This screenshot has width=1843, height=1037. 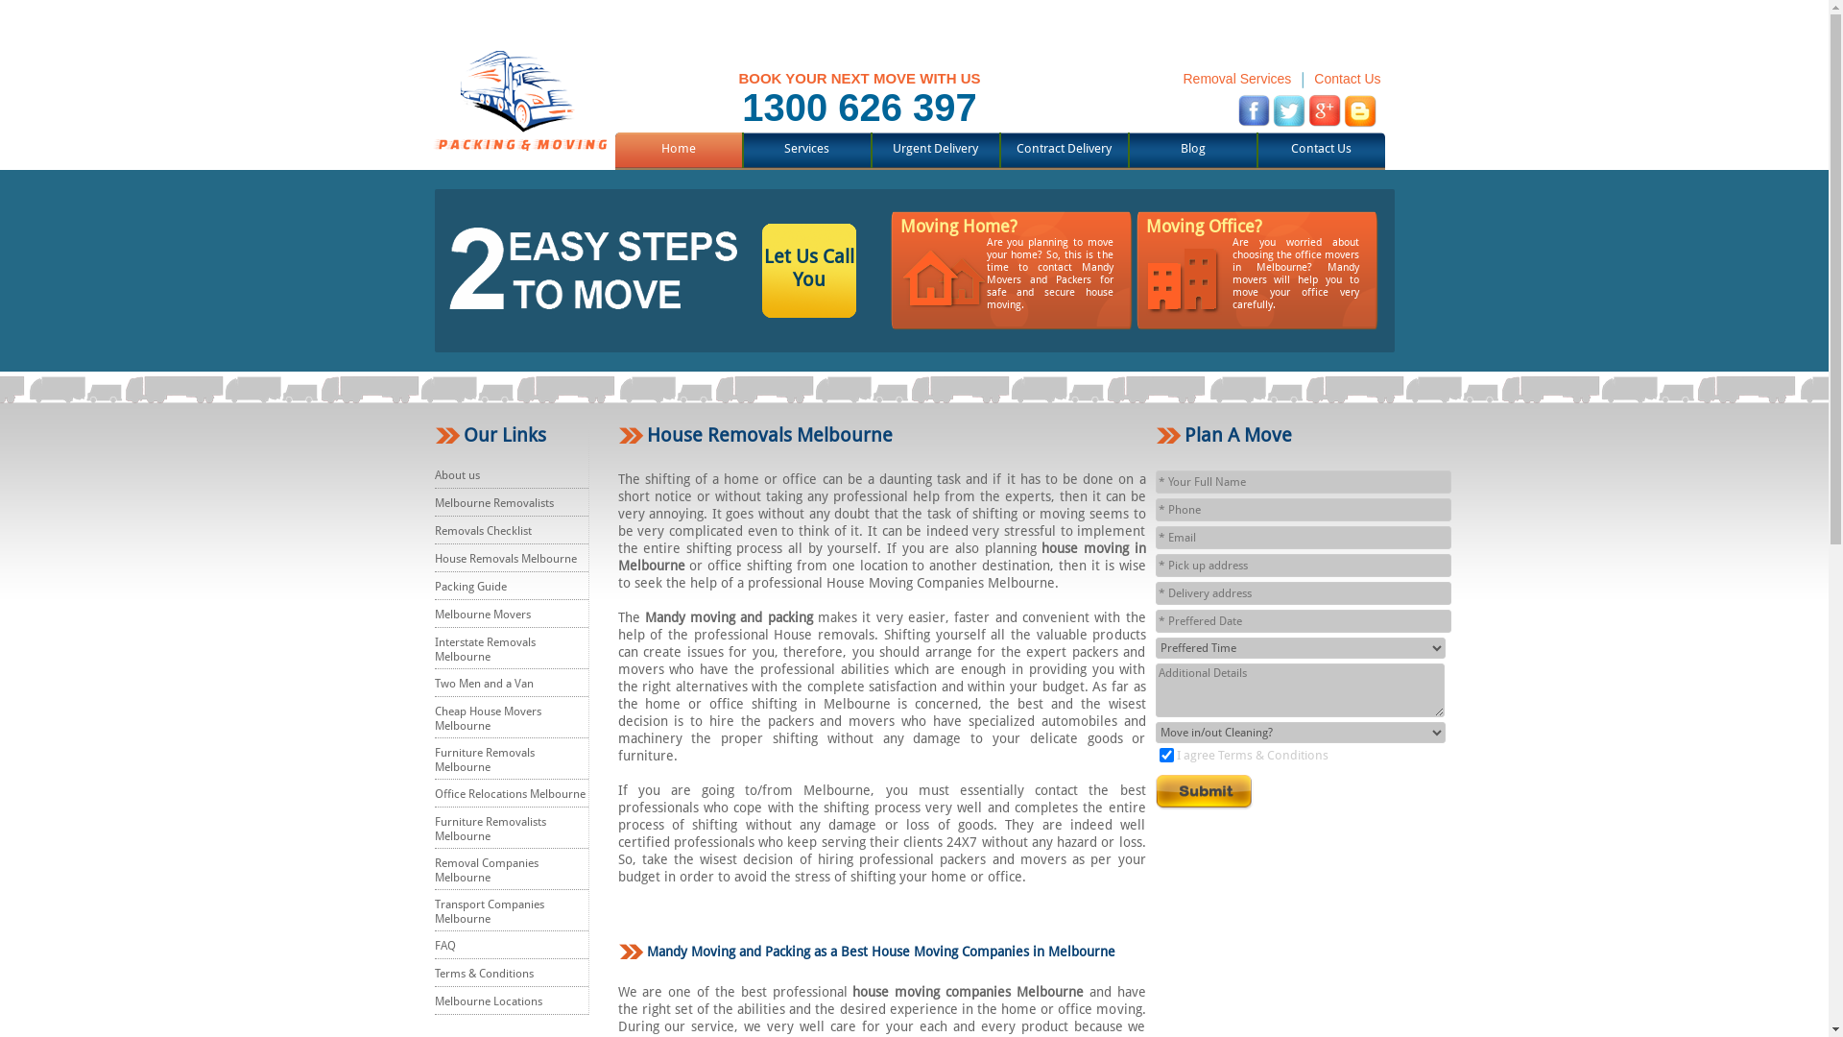 What do you see at coordinates (484, 684) in the screenshot?
I see `Two Men and a Van` at bounding box center [484, 684].